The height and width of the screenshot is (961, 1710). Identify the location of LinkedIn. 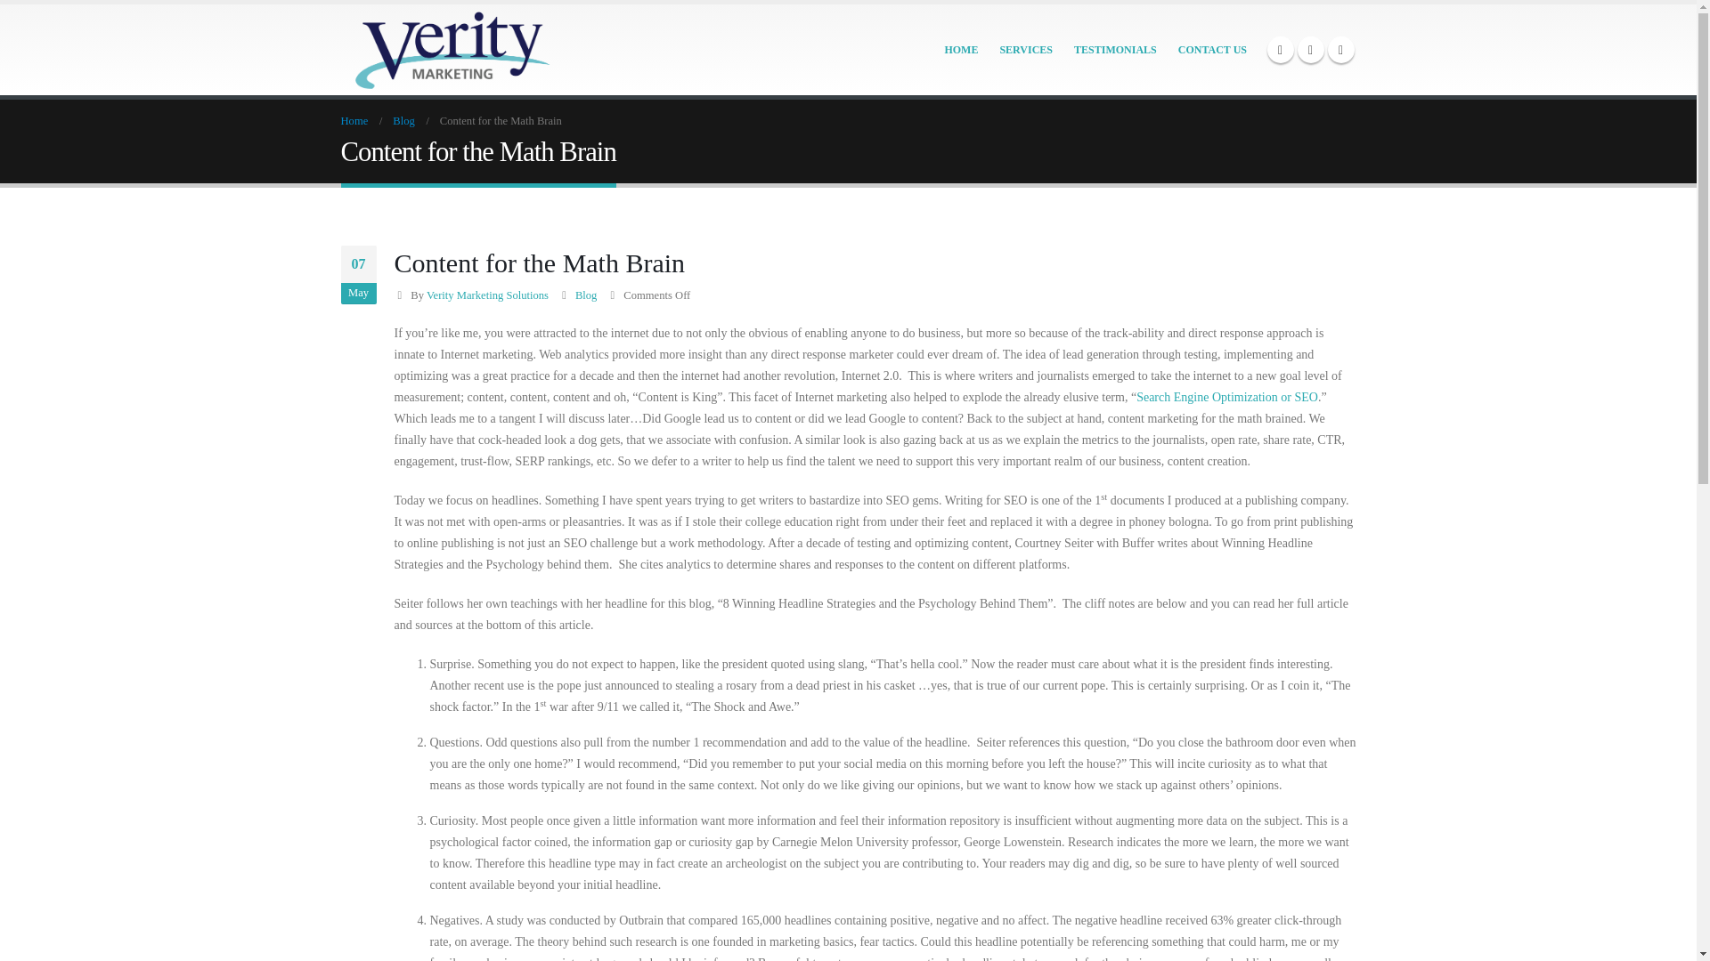
(1339, 50).